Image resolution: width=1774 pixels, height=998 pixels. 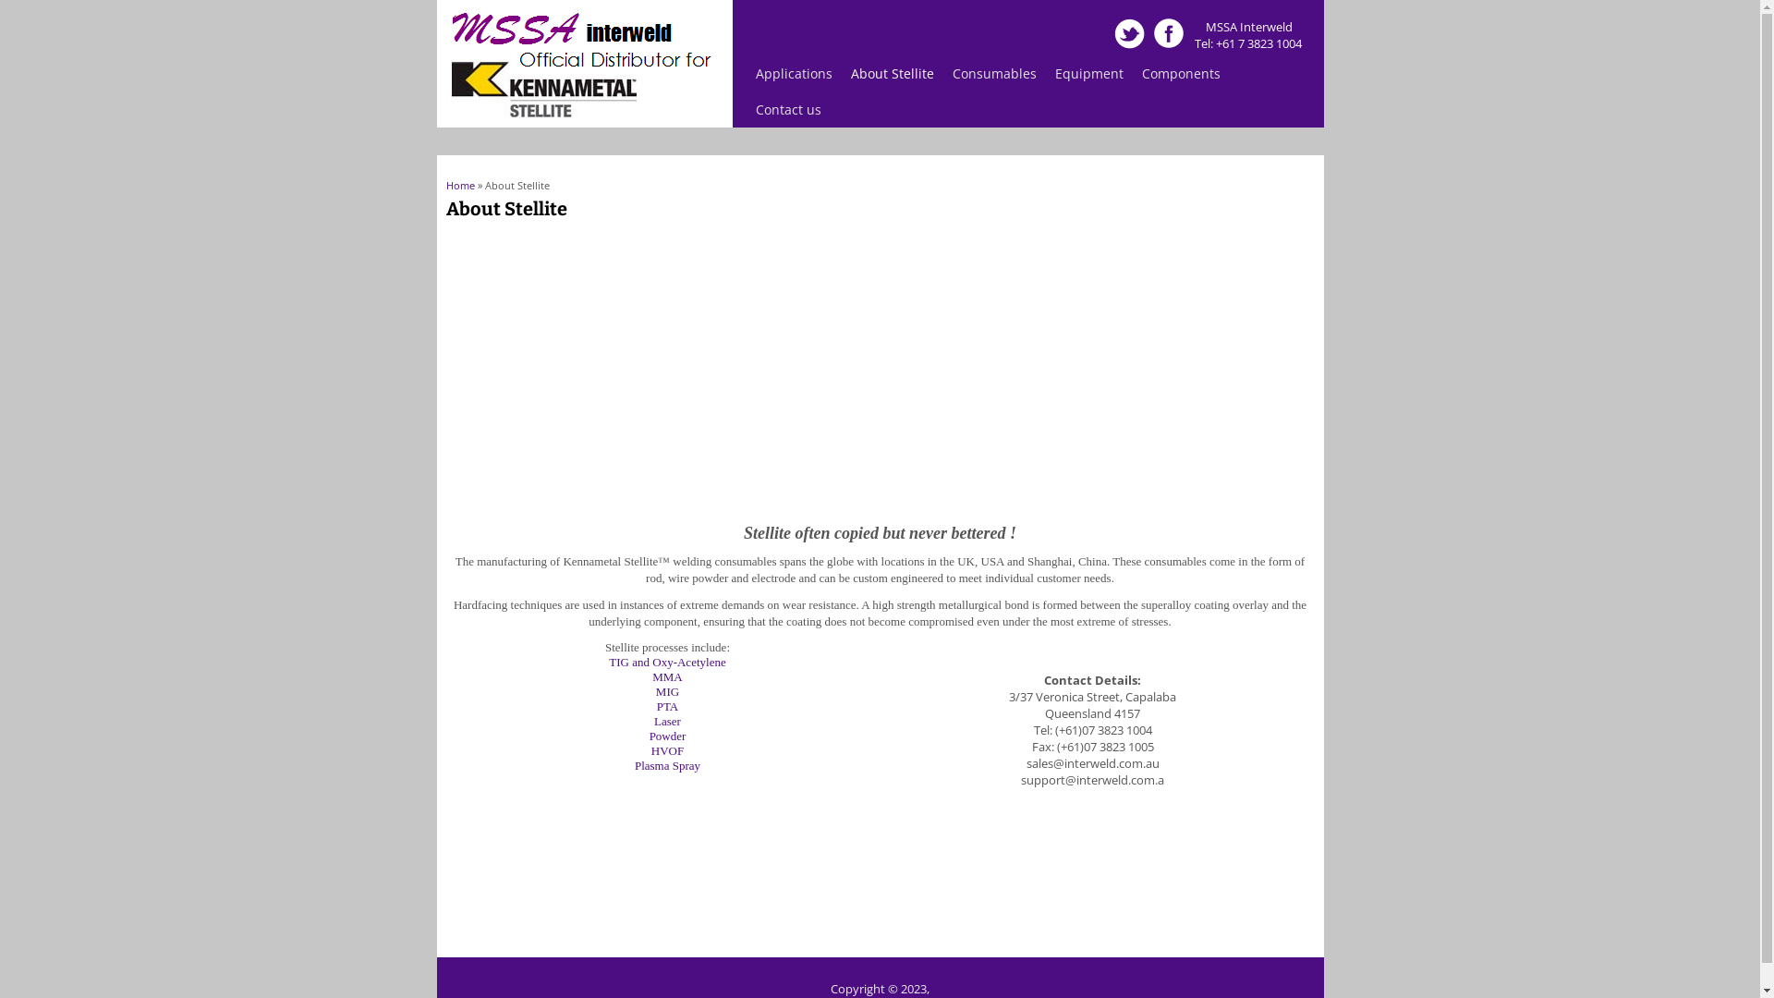 What do you see at coordinates (994, 74) in the screenshot?
I see `Consumables` at bounding box center [994, 74].